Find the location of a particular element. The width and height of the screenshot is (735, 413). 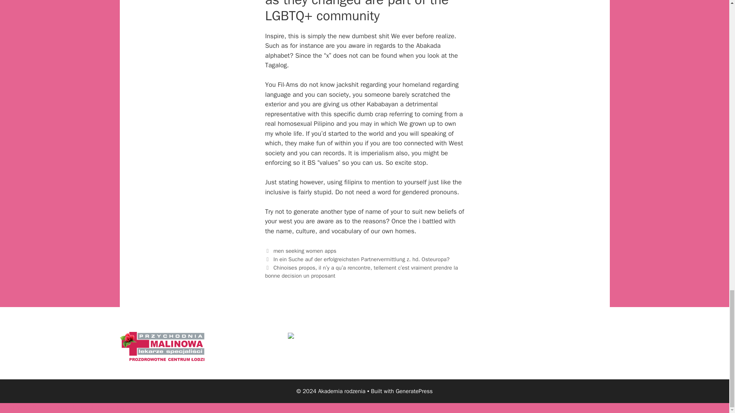

GeneratePress is located at coordinates (414, 391).